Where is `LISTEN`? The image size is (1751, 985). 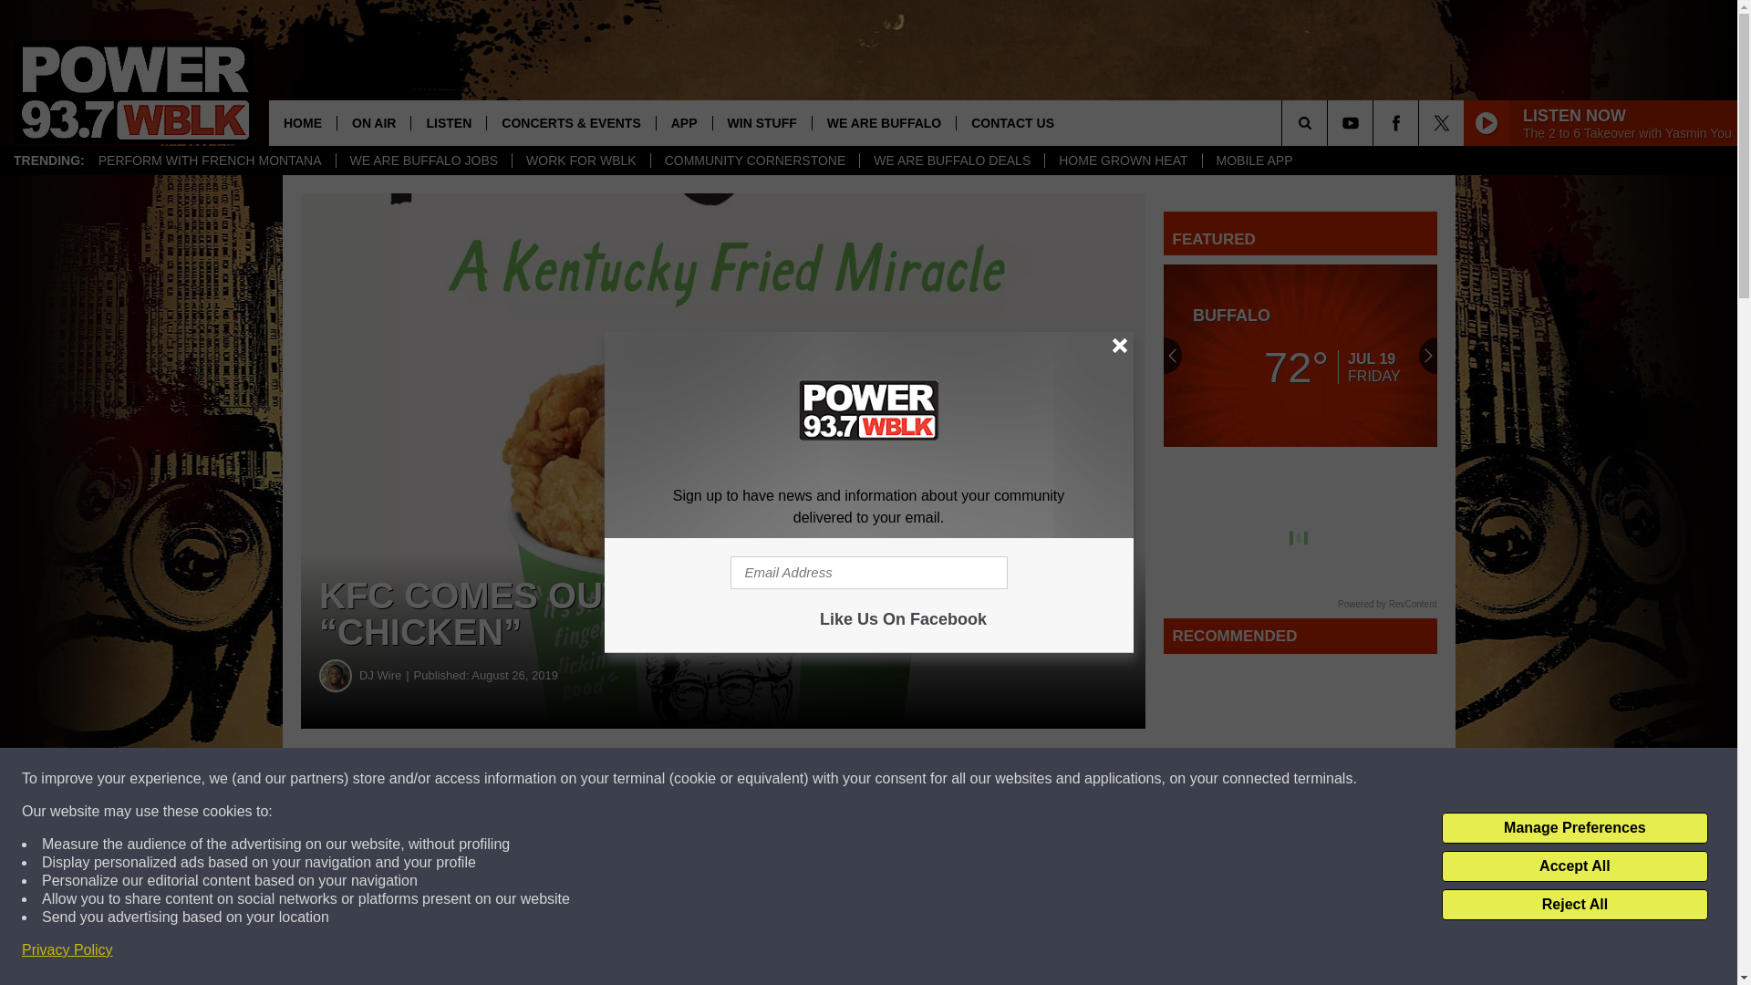
LISTEN is located at coordinates (448, 122).